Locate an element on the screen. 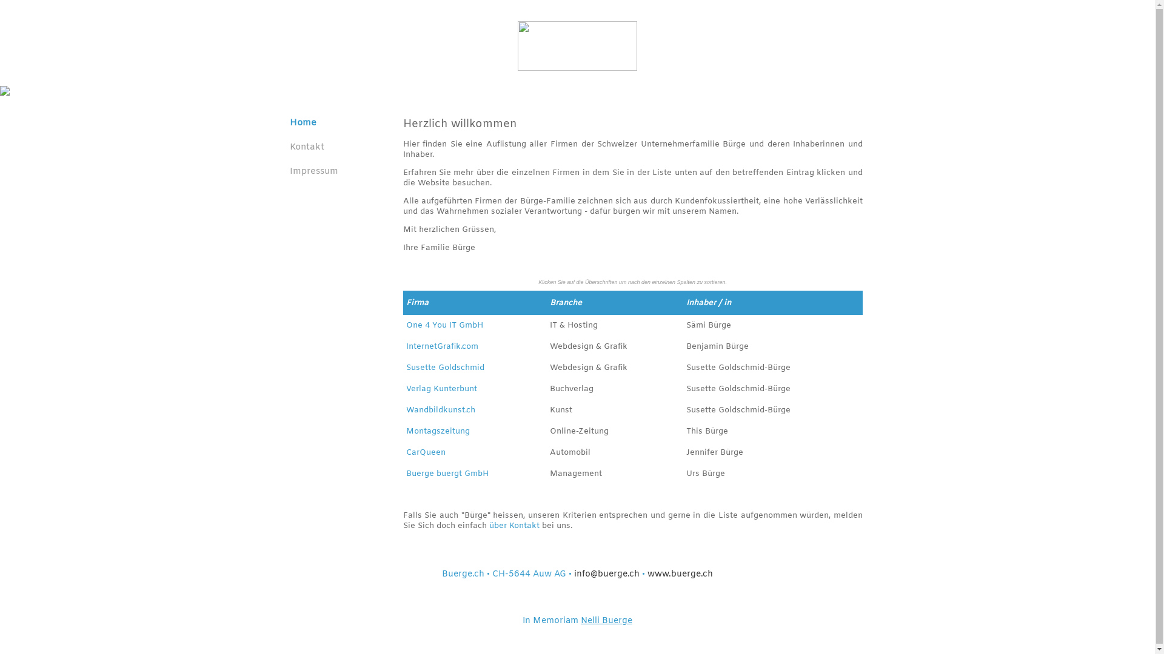 The height and width of the screenshot is (654, 1164). CarQueen is located at coordinates (426, 453).